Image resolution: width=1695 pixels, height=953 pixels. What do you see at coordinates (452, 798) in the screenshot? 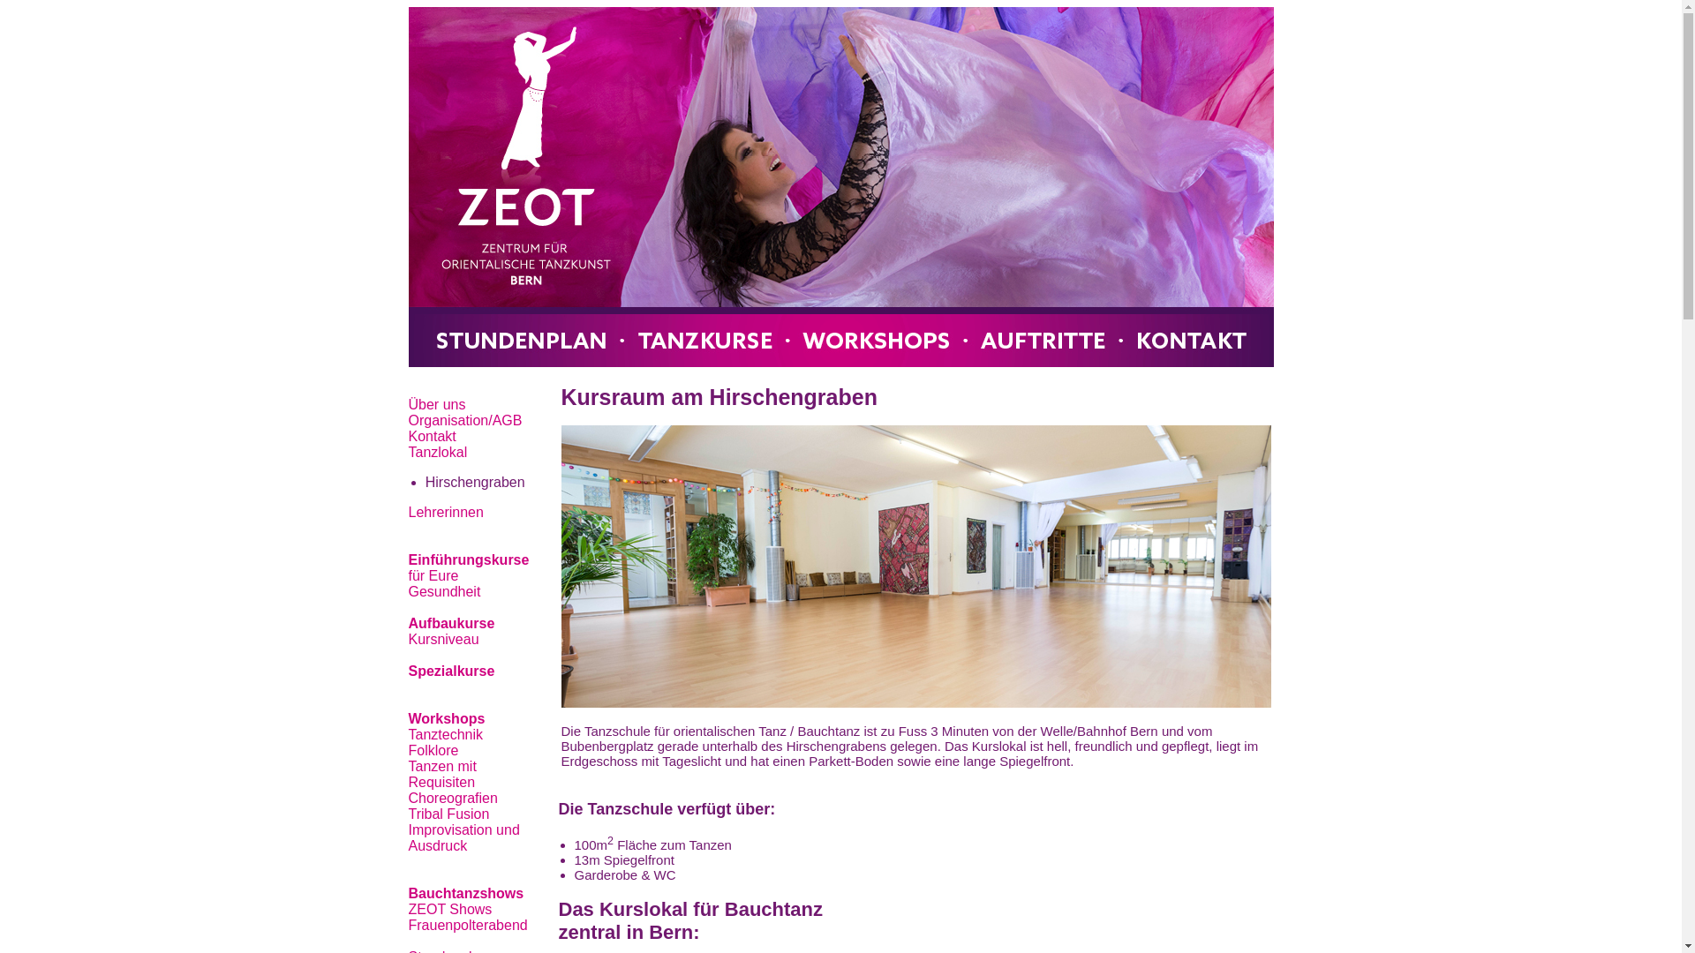
I see `Choreografien` at bounding box center [452, 798].